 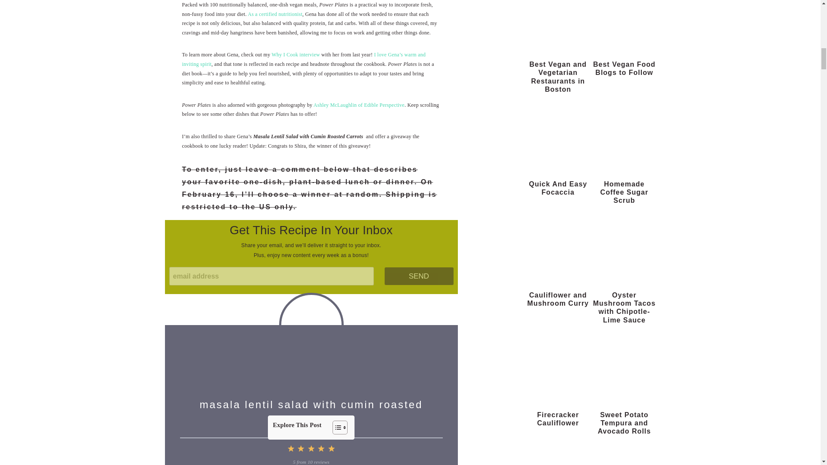 What do you see at coordinates (624, 137) in the screenshot?
I see `Homemade Coffee Sugar Scrub` at bounding box center [624, 137].